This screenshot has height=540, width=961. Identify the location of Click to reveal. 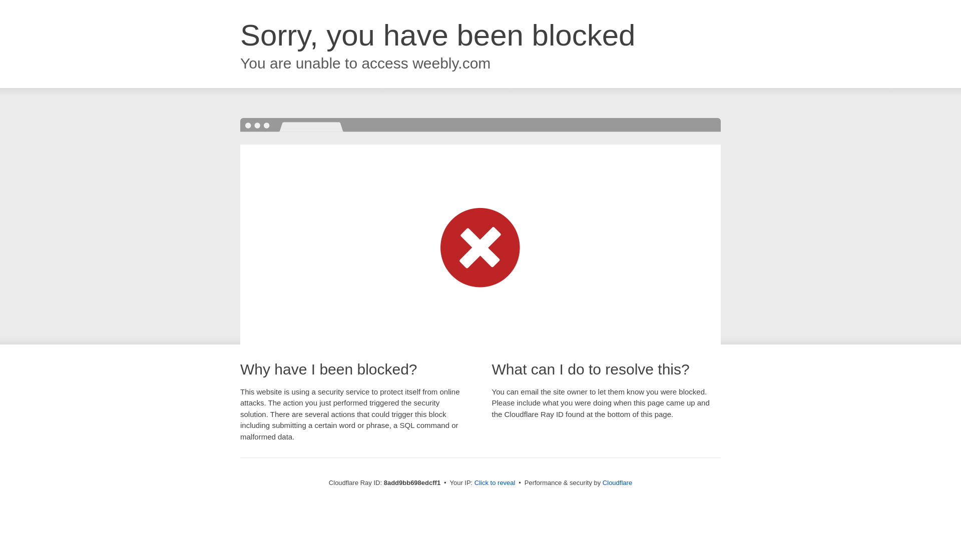
(495, 483).